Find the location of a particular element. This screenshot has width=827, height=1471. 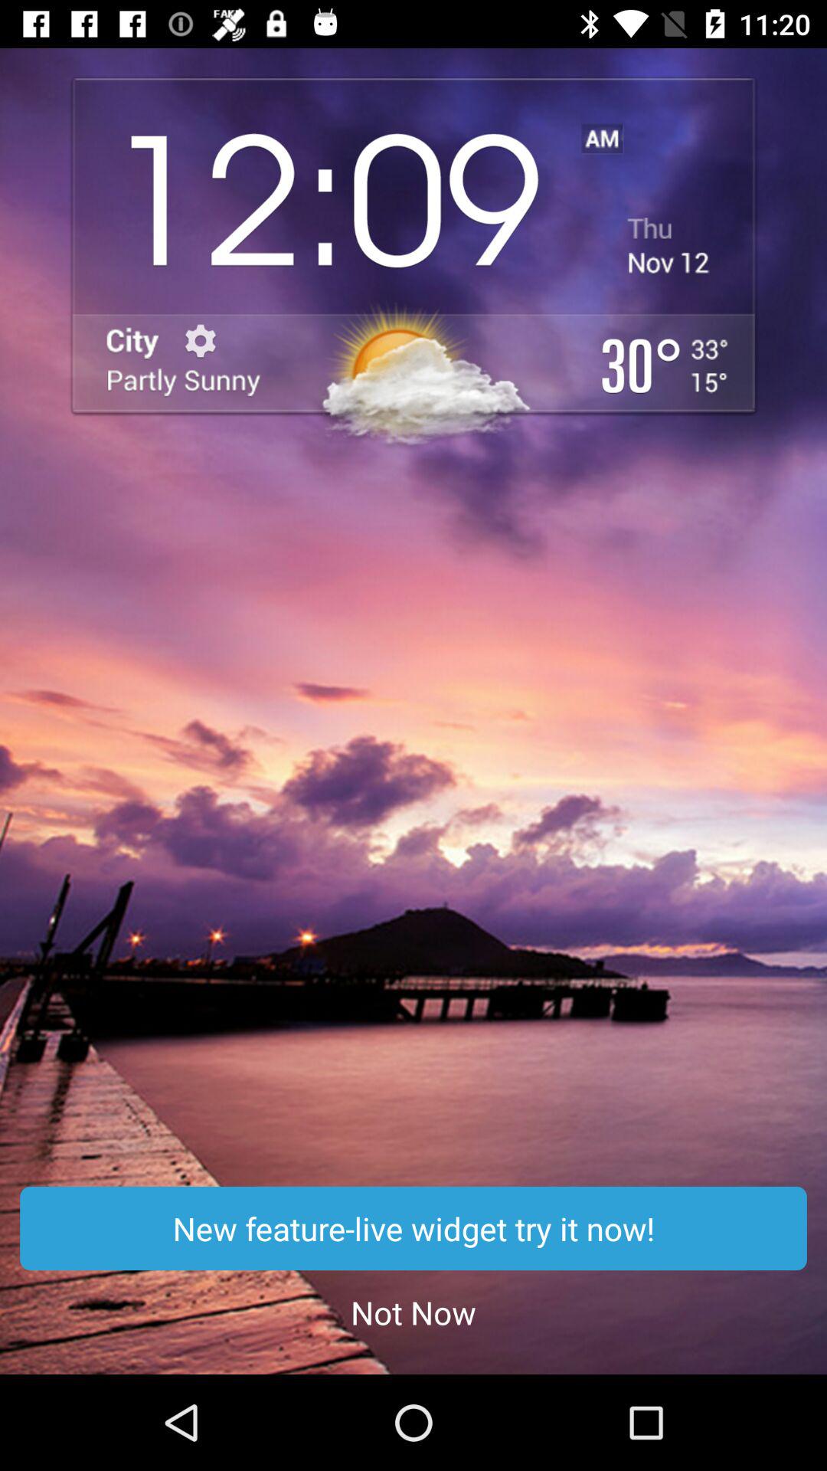

turn on the icon below new feature live is located at coordinates (413, 1312).